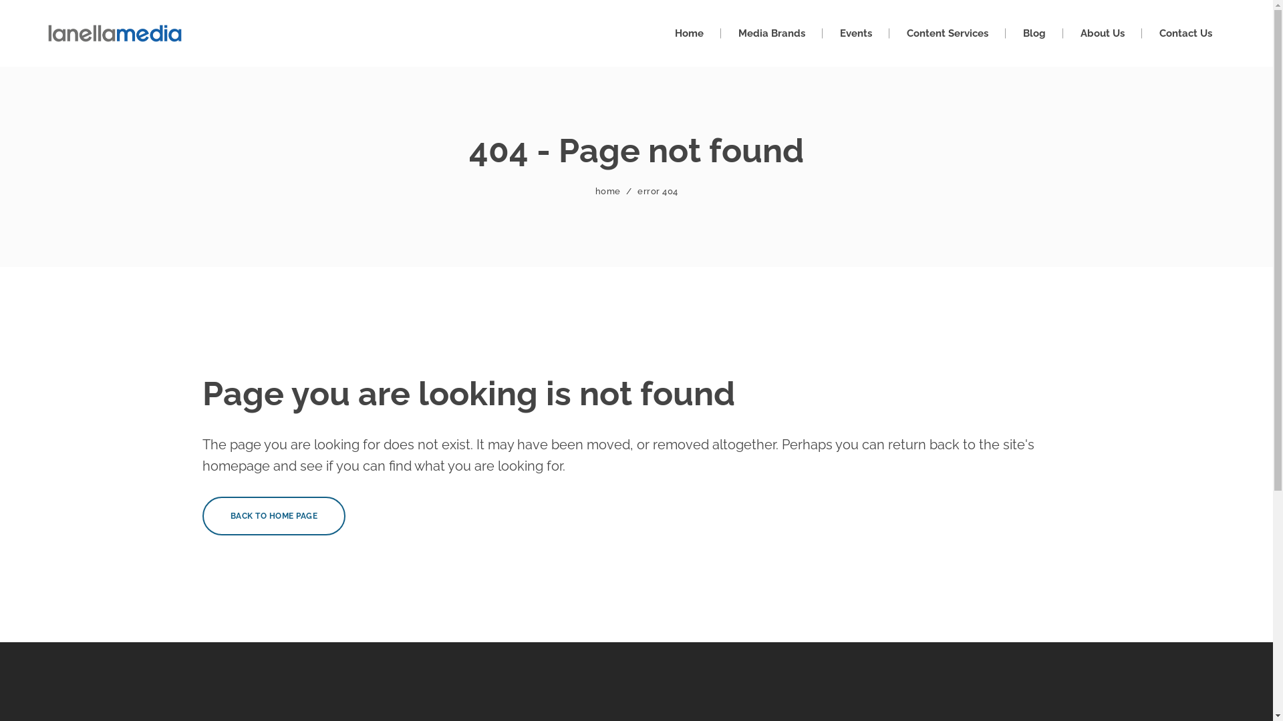 This screenshot has height=721, width=1283. What do you see at coordinates (274, 516) in the screenshot?
I see `BACK TO HOME PAGE` at bounding box center [274, 516].